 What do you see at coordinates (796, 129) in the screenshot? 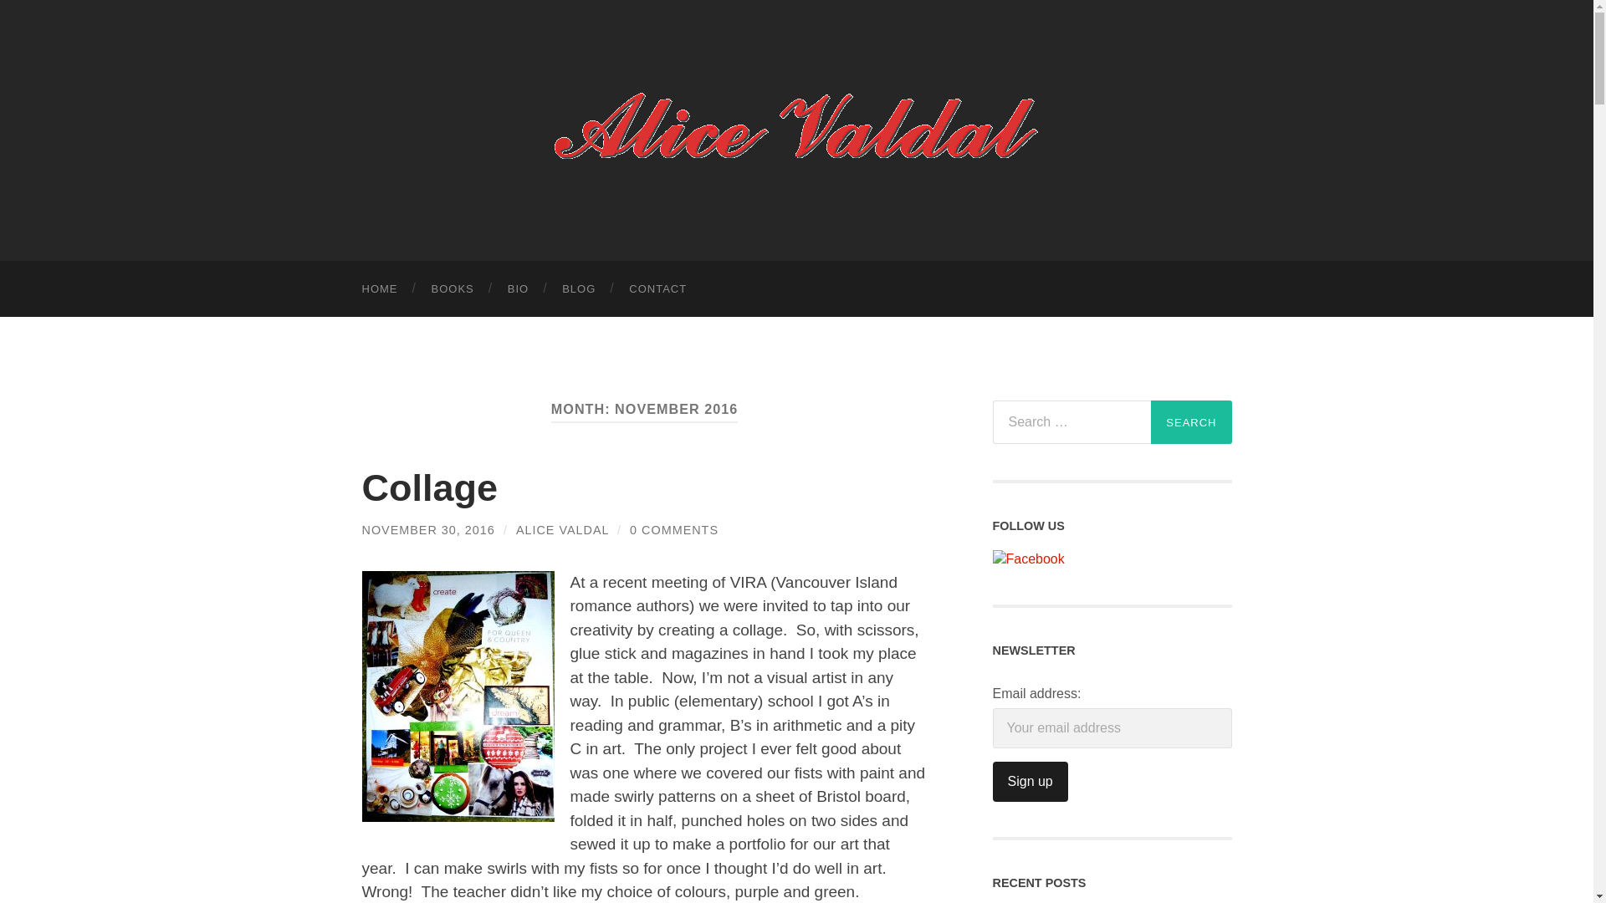
I see `Alice Valdal` at bounding box center [796, 129].